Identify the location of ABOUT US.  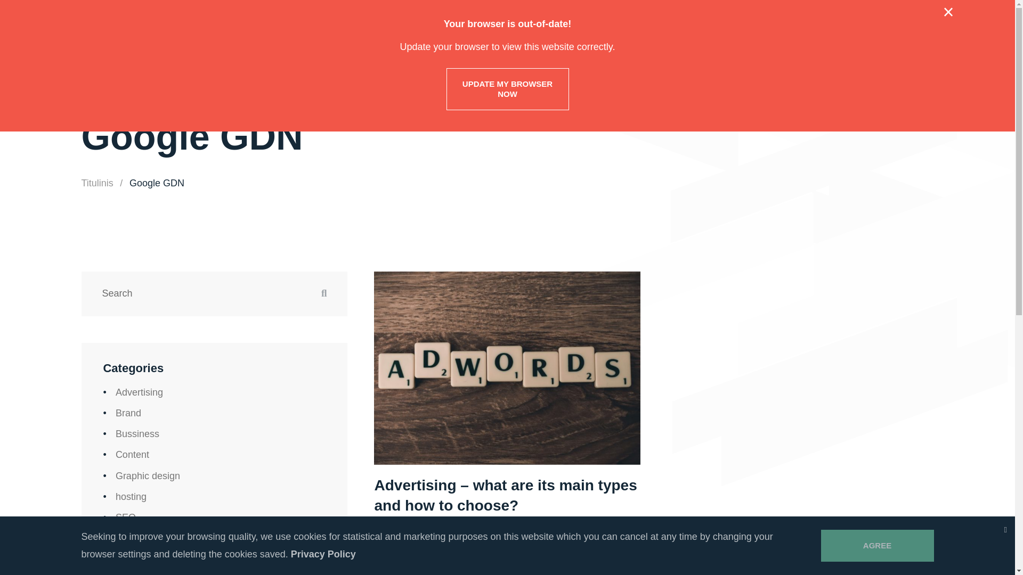
(539, 48).